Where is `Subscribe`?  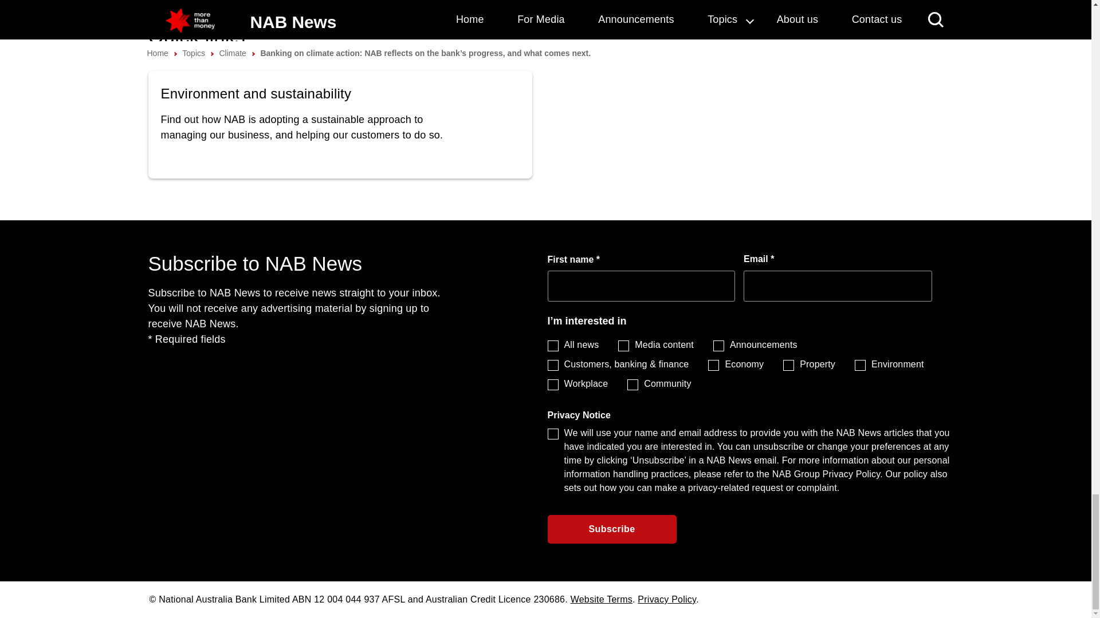 Subscribe is located at coordinates (612, 529).